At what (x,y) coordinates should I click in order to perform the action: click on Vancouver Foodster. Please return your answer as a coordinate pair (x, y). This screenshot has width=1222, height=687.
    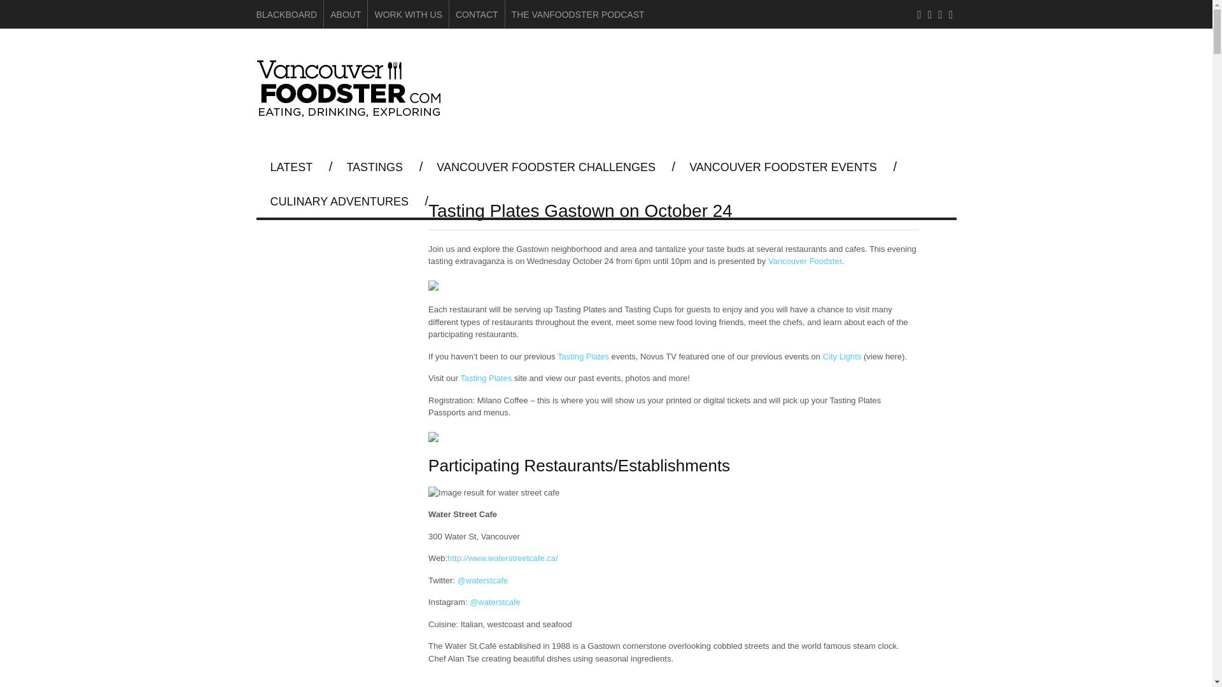
    Looking at the image, I should click on (804, 261).